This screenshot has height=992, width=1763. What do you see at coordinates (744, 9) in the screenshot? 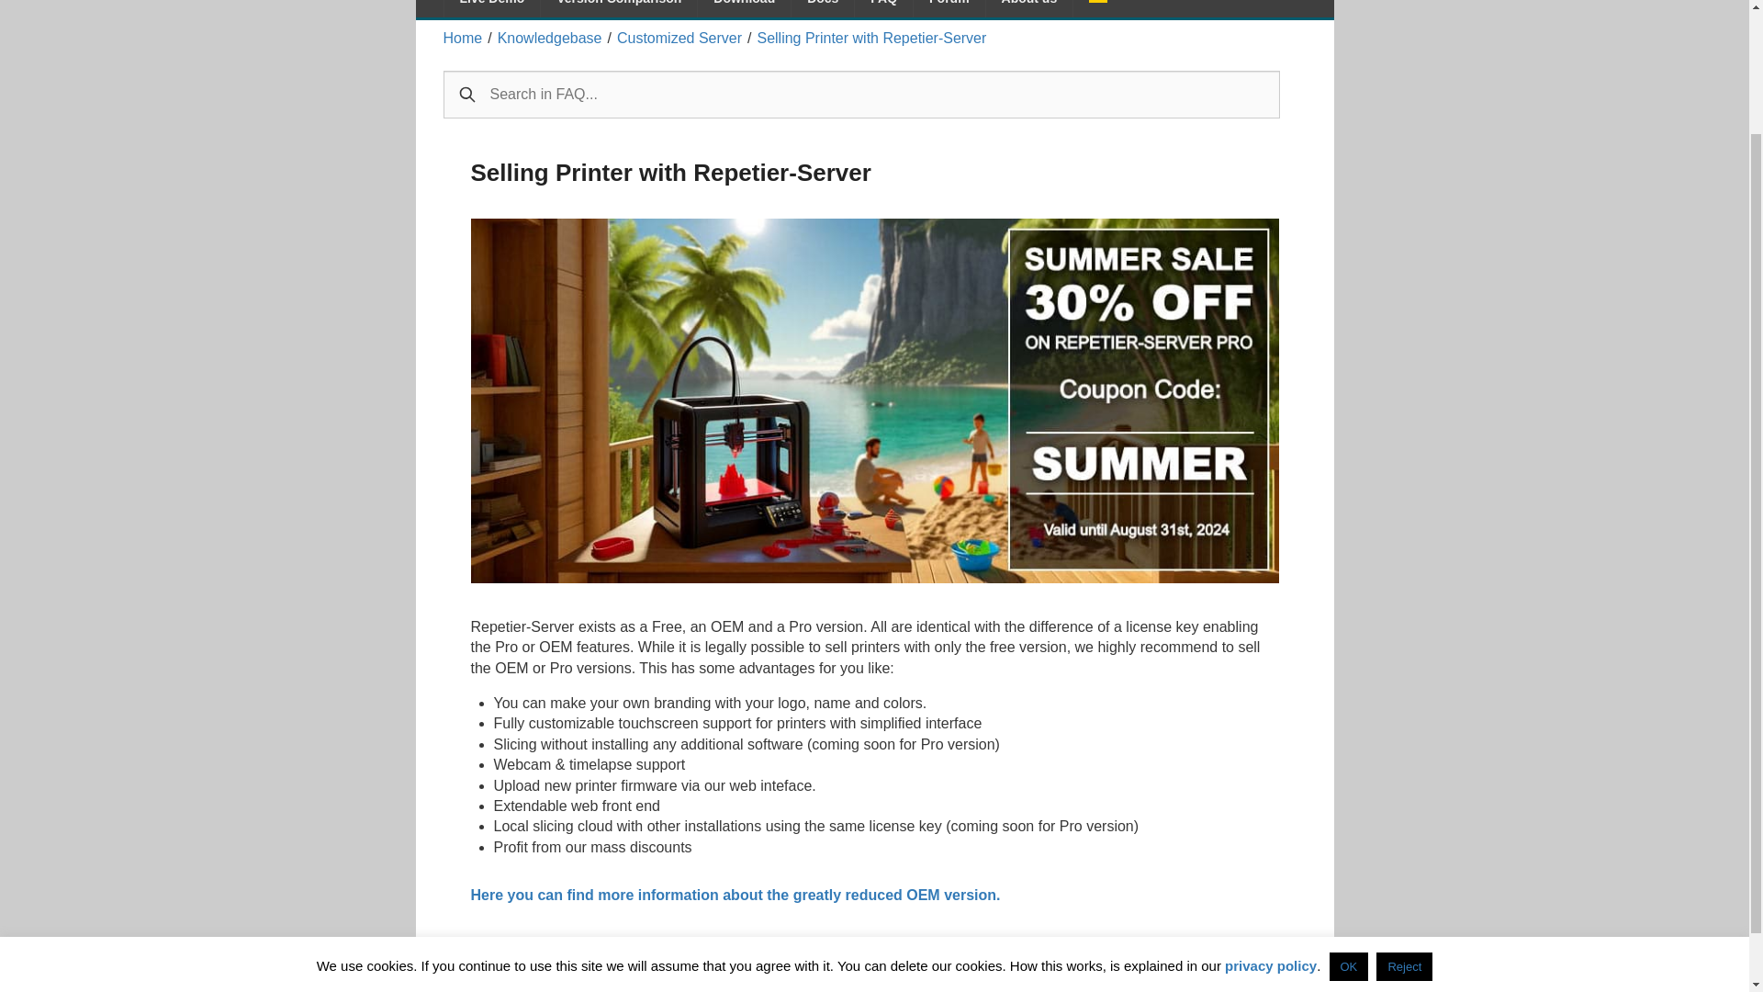
I see `Download` at bounding box center [744, 9].